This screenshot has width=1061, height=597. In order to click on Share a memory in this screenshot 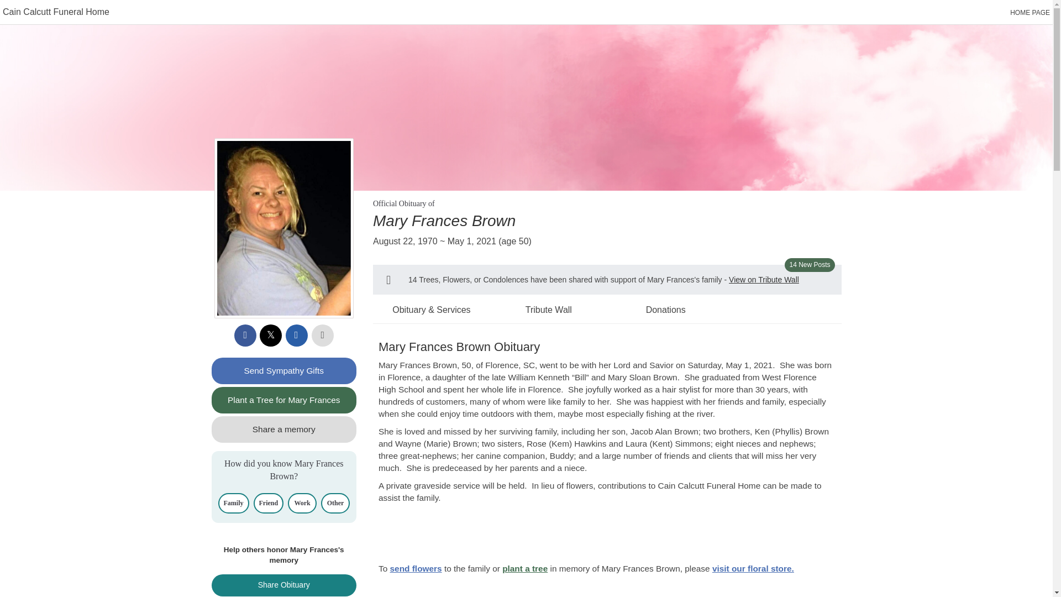, I will do `click(284, 429)`.